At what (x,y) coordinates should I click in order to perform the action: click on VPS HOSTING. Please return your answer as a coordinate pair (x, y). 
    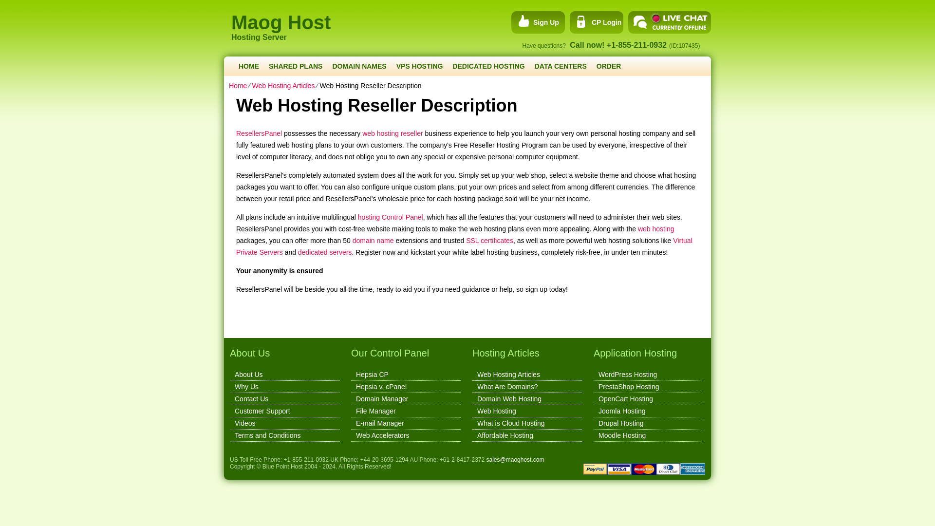
    Looking at the image, I should click on (420, 66).